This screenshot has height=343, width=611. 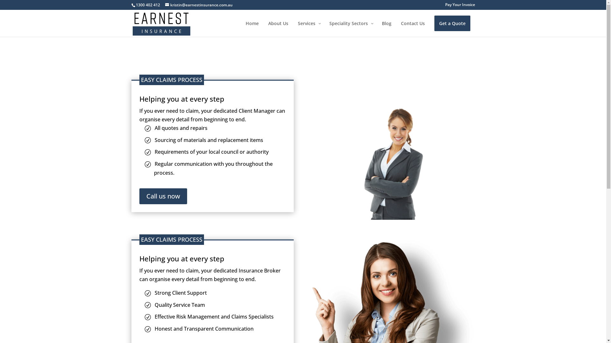 What do you see at coordinates (452, 29) in the screenshot?
I see `Get a Quote` at bounding box center [452, 29].